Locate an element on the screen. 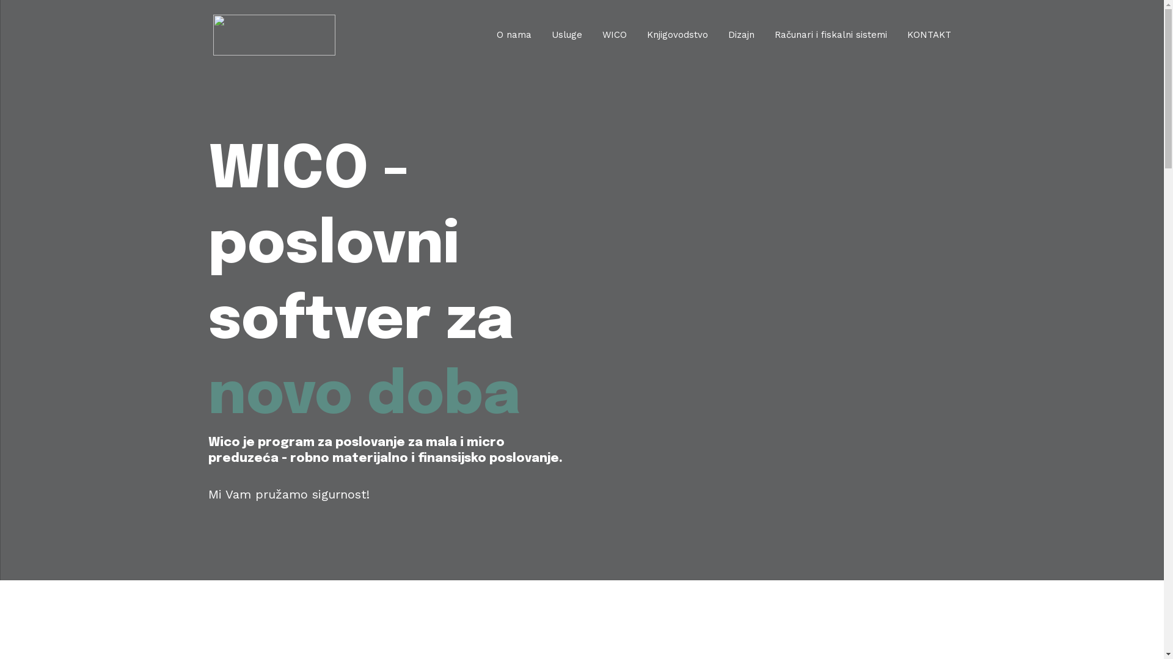 The width and height of the screenshot is (1173, 659). O nama is located at coordinates (513, 35).